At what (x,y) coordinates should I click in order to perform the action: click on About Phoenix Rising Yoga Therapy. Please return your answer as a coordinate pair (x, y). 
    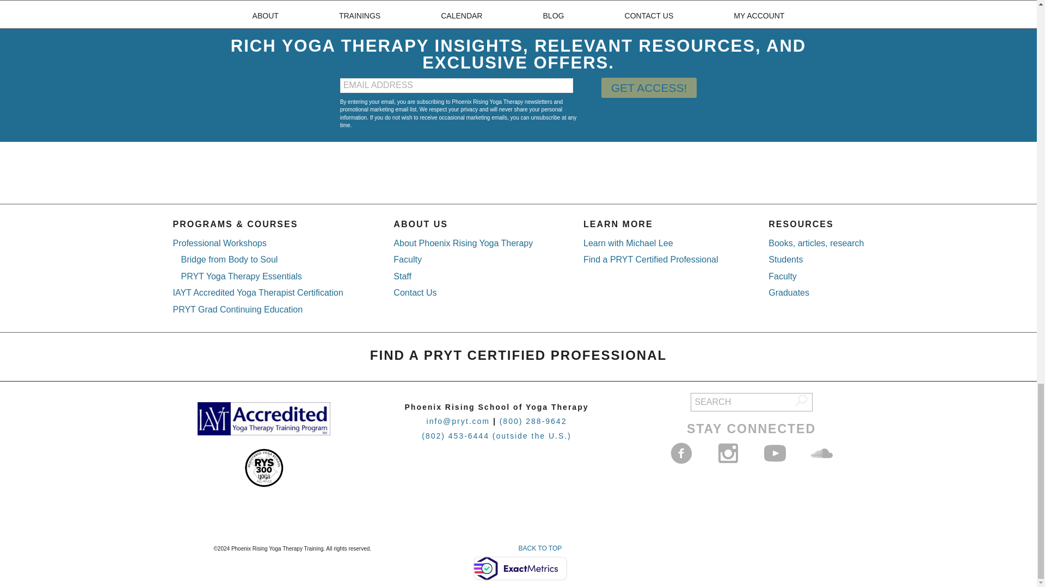
    Looking at the image, I should click on (463, 242).